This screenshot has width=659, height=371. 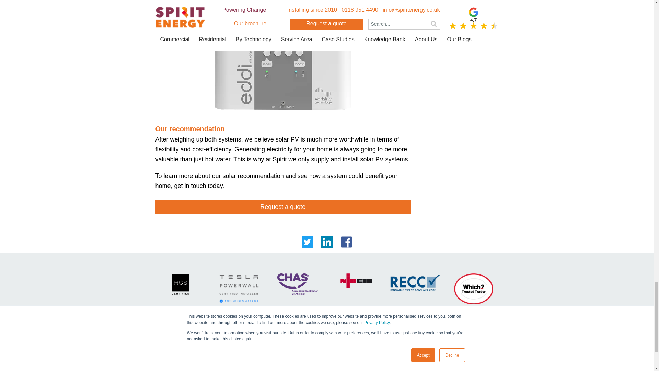 I want to click on Spirit Energy CHAS Accredited, so click(x=297, y=284).